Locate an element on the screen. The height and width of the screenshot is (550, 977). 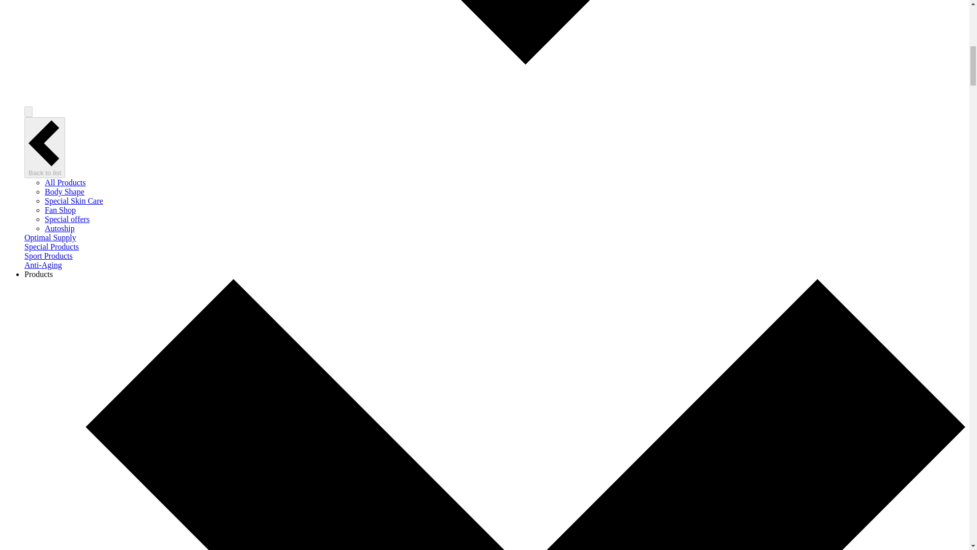
Fan Shop is located at coordinates (60, 210).